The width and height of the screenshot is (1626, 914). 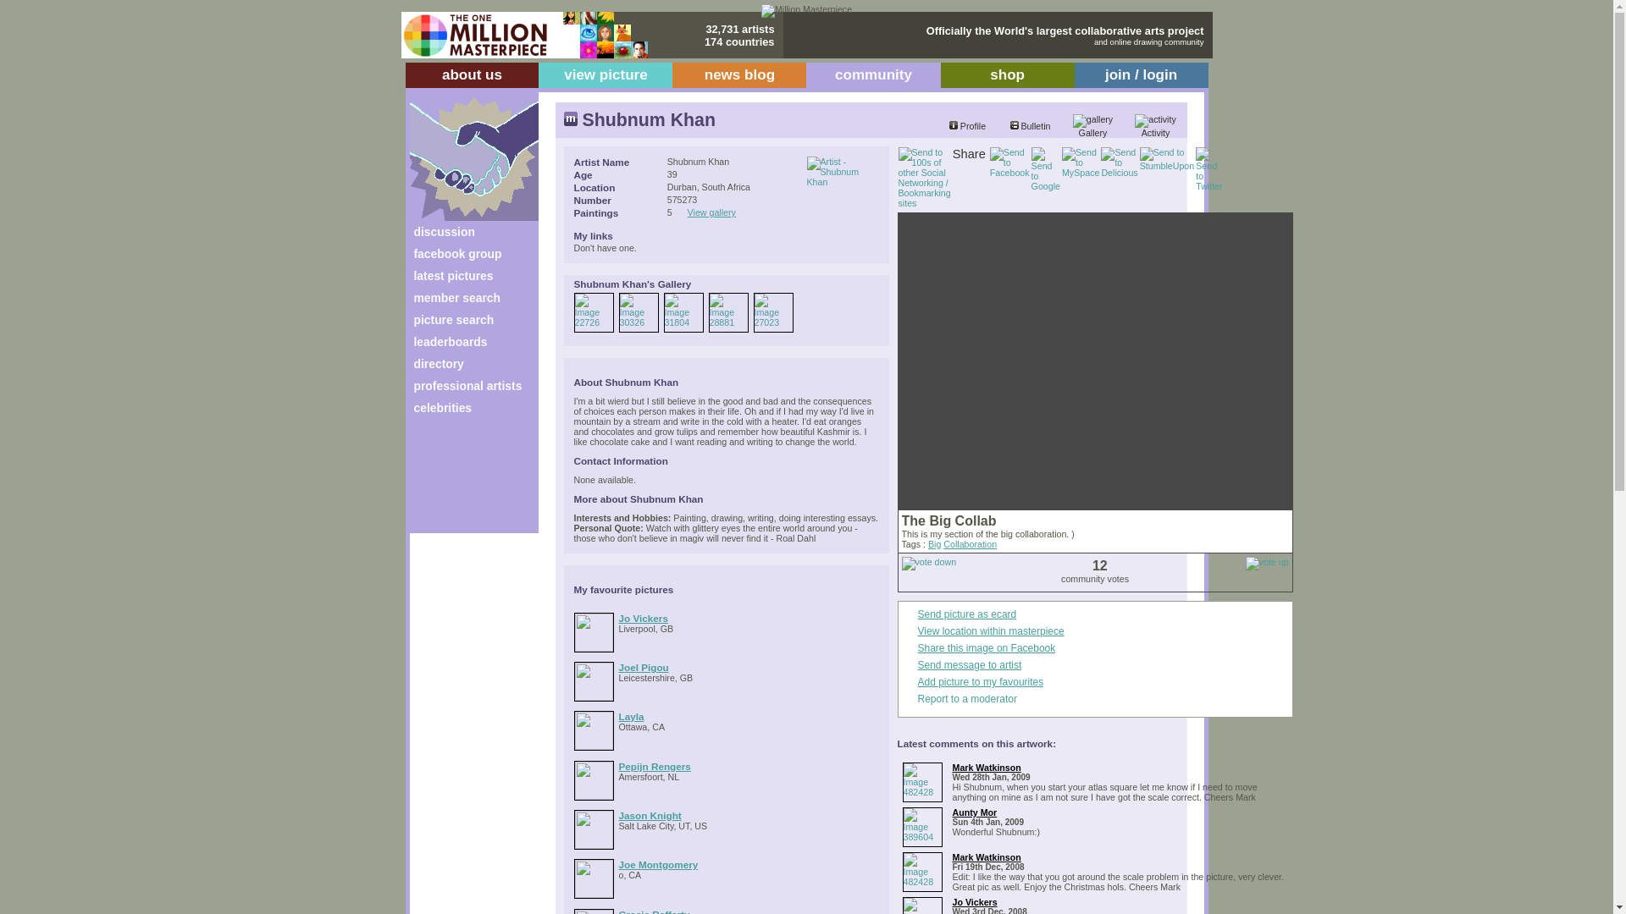 What do you see at coordinates (467, 386) in the screenshot?
I see `professional artists` at bounding box center [467, 386].